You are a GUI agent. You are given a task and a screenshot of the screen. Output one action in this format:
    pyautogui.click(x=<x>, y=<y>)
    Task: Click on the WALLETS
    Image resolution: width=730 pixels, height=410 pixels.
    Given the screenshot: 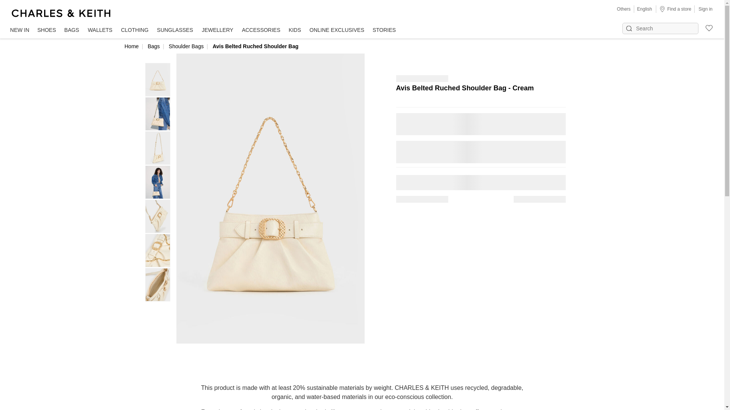 What is the action you would take?
    pyautogui.click(x=100, y=30)
    